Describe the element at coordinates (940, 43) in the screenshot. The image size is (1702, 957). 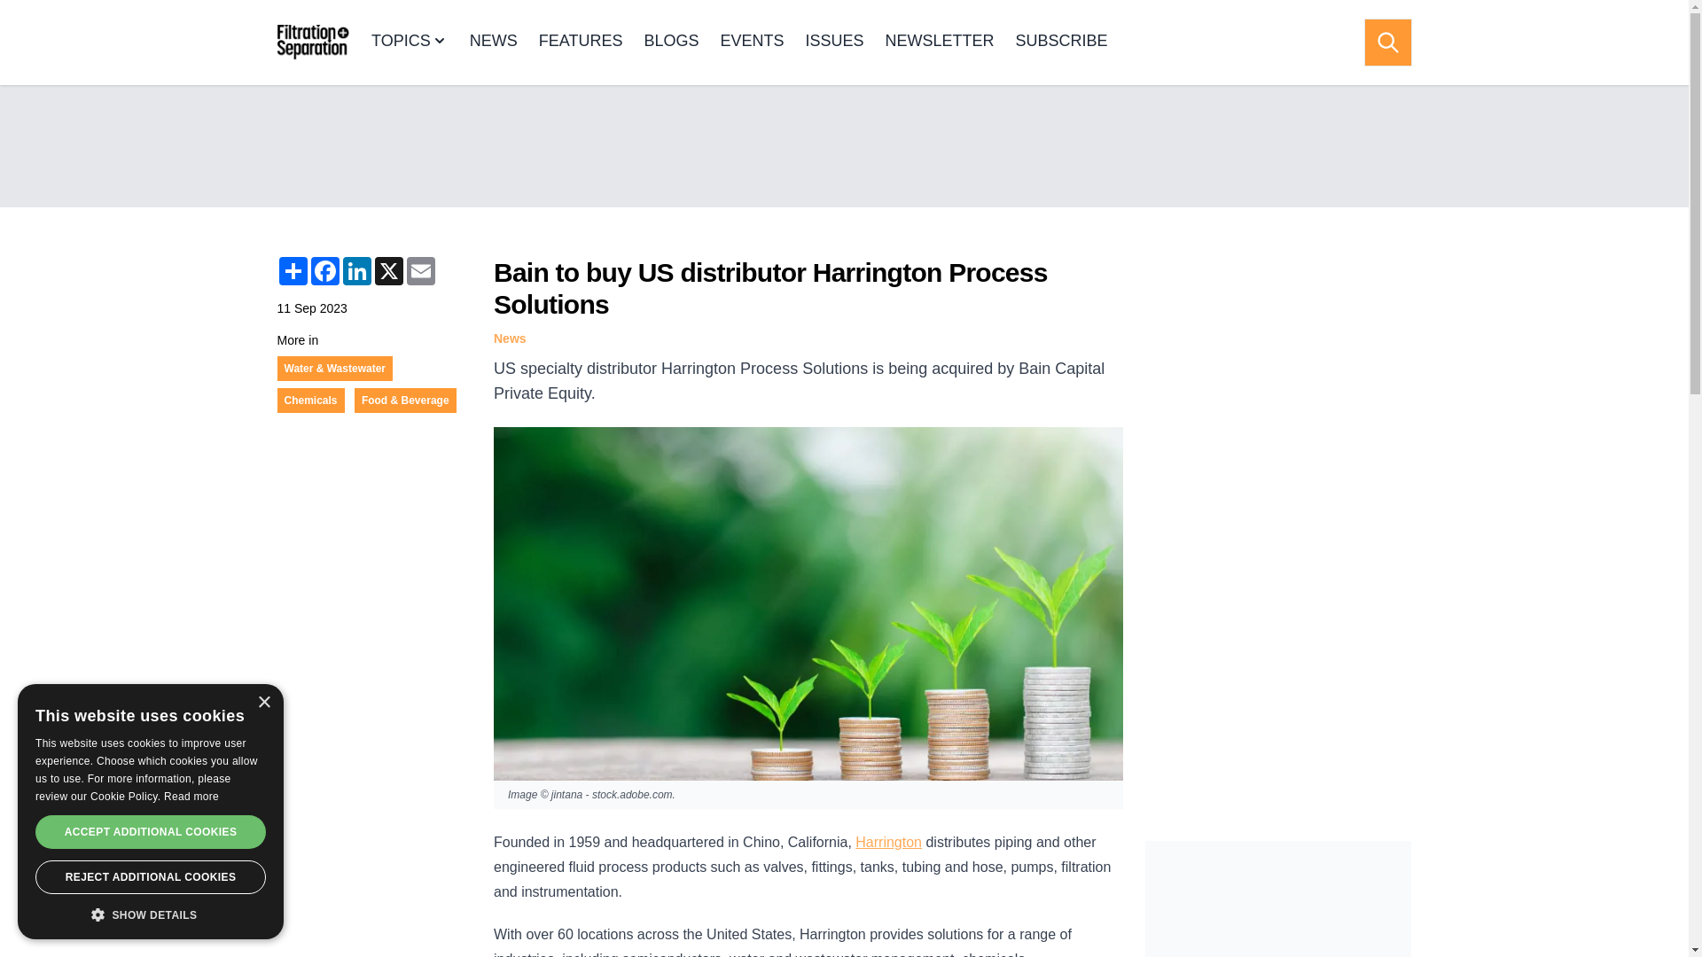
I see `NEWSLETTER` at that location.